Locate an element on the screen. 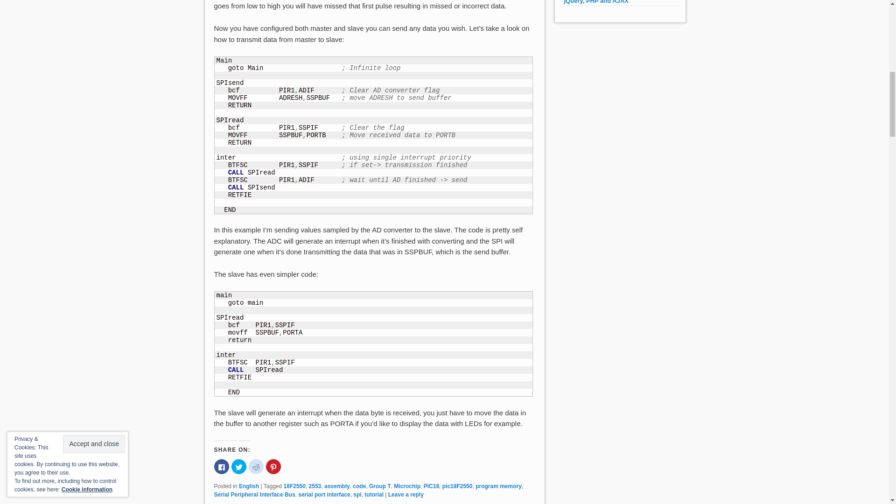 Image resolution: width=896 pixels, height=504 pixels. Microchip is located at coordinates (407, 486).